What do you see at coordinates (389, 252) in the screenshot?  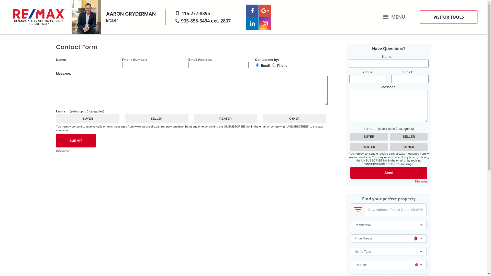 I see `Home Type` at bounding box center [389, 252].